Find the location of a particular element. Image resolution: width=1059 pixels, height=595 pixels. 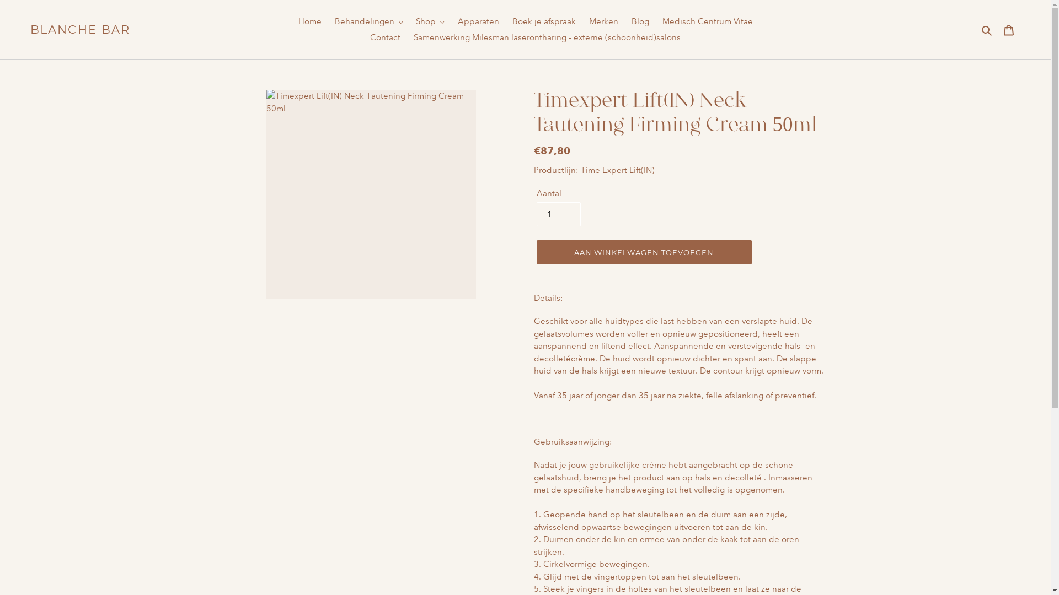

Apparaten is located at coordinates (479, 22).